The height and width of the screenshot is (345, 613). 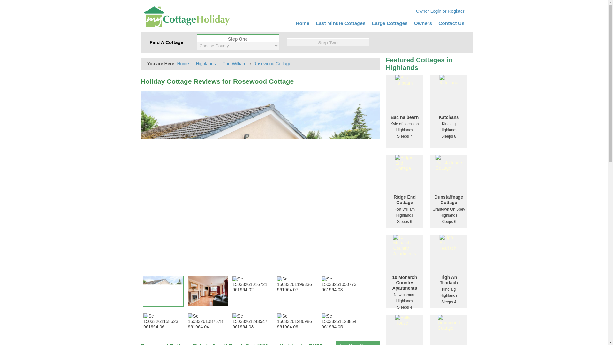 What do you see at coordinates (272, 64) in the screenshot?
I see `Rosewood Cottage` at bounding box center [272, 64].